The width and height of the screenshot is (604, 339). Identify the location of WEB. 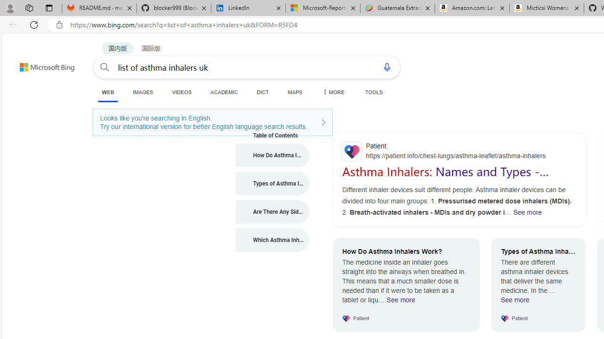
(108, 92).